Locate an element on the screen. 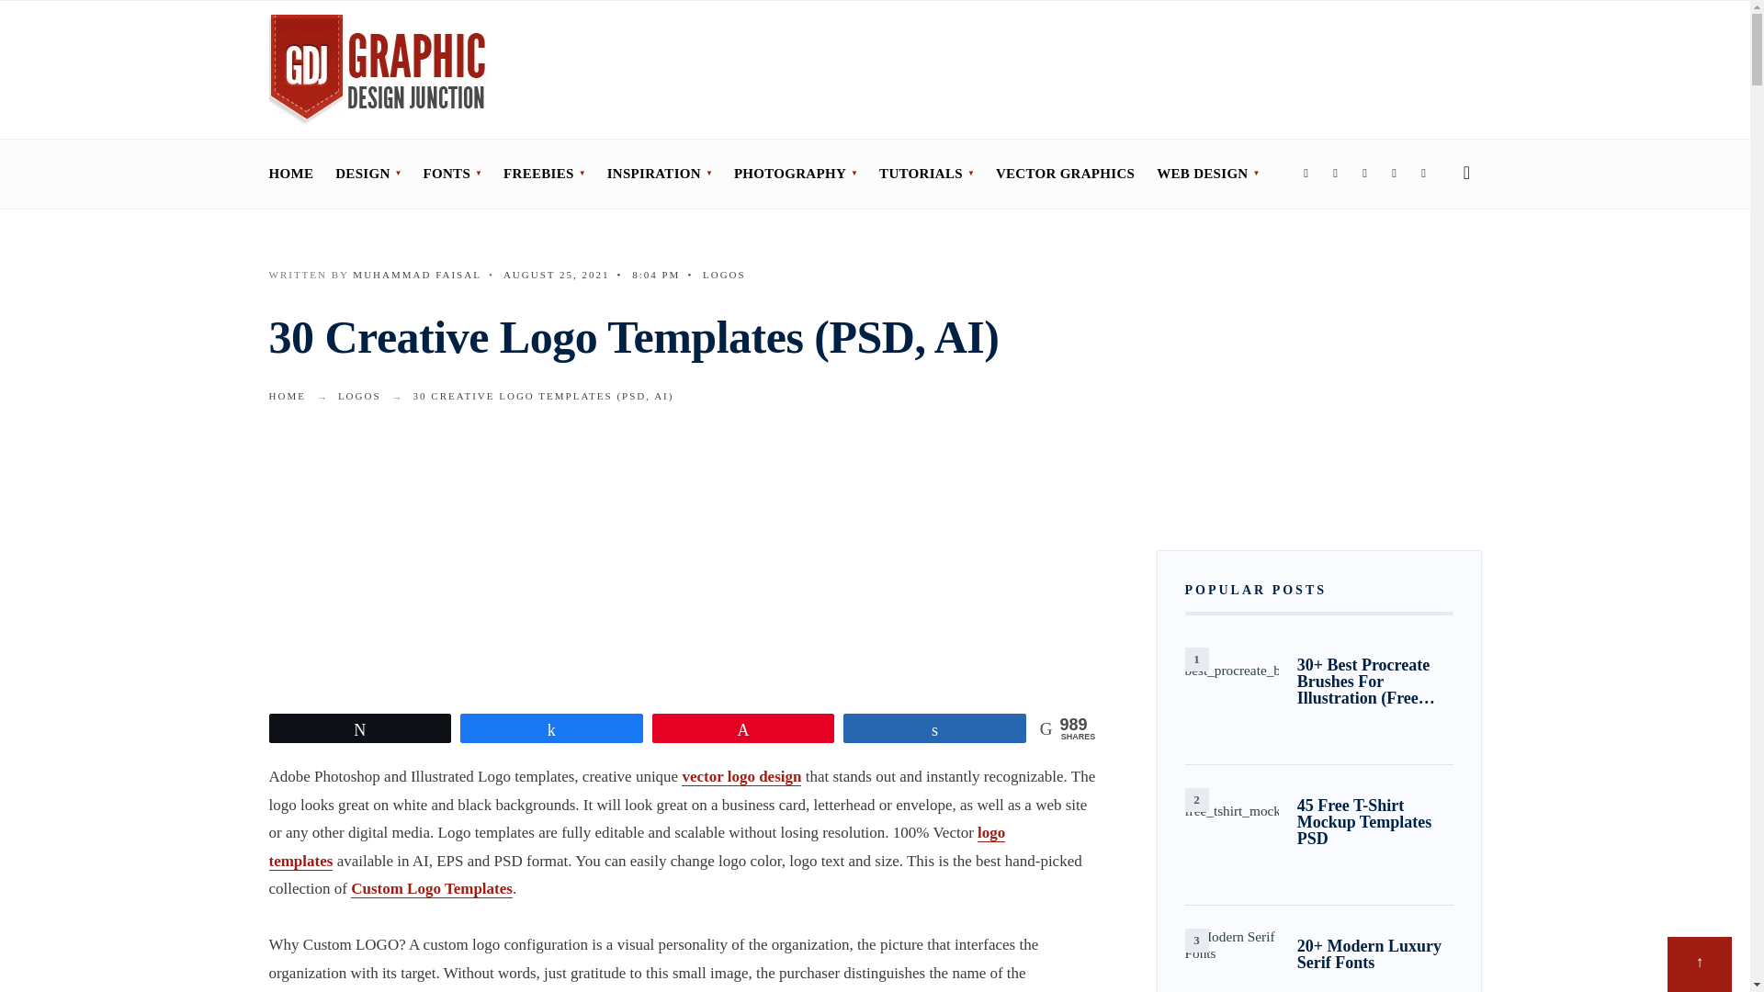  FONTS is located at coordinates (452, 174).